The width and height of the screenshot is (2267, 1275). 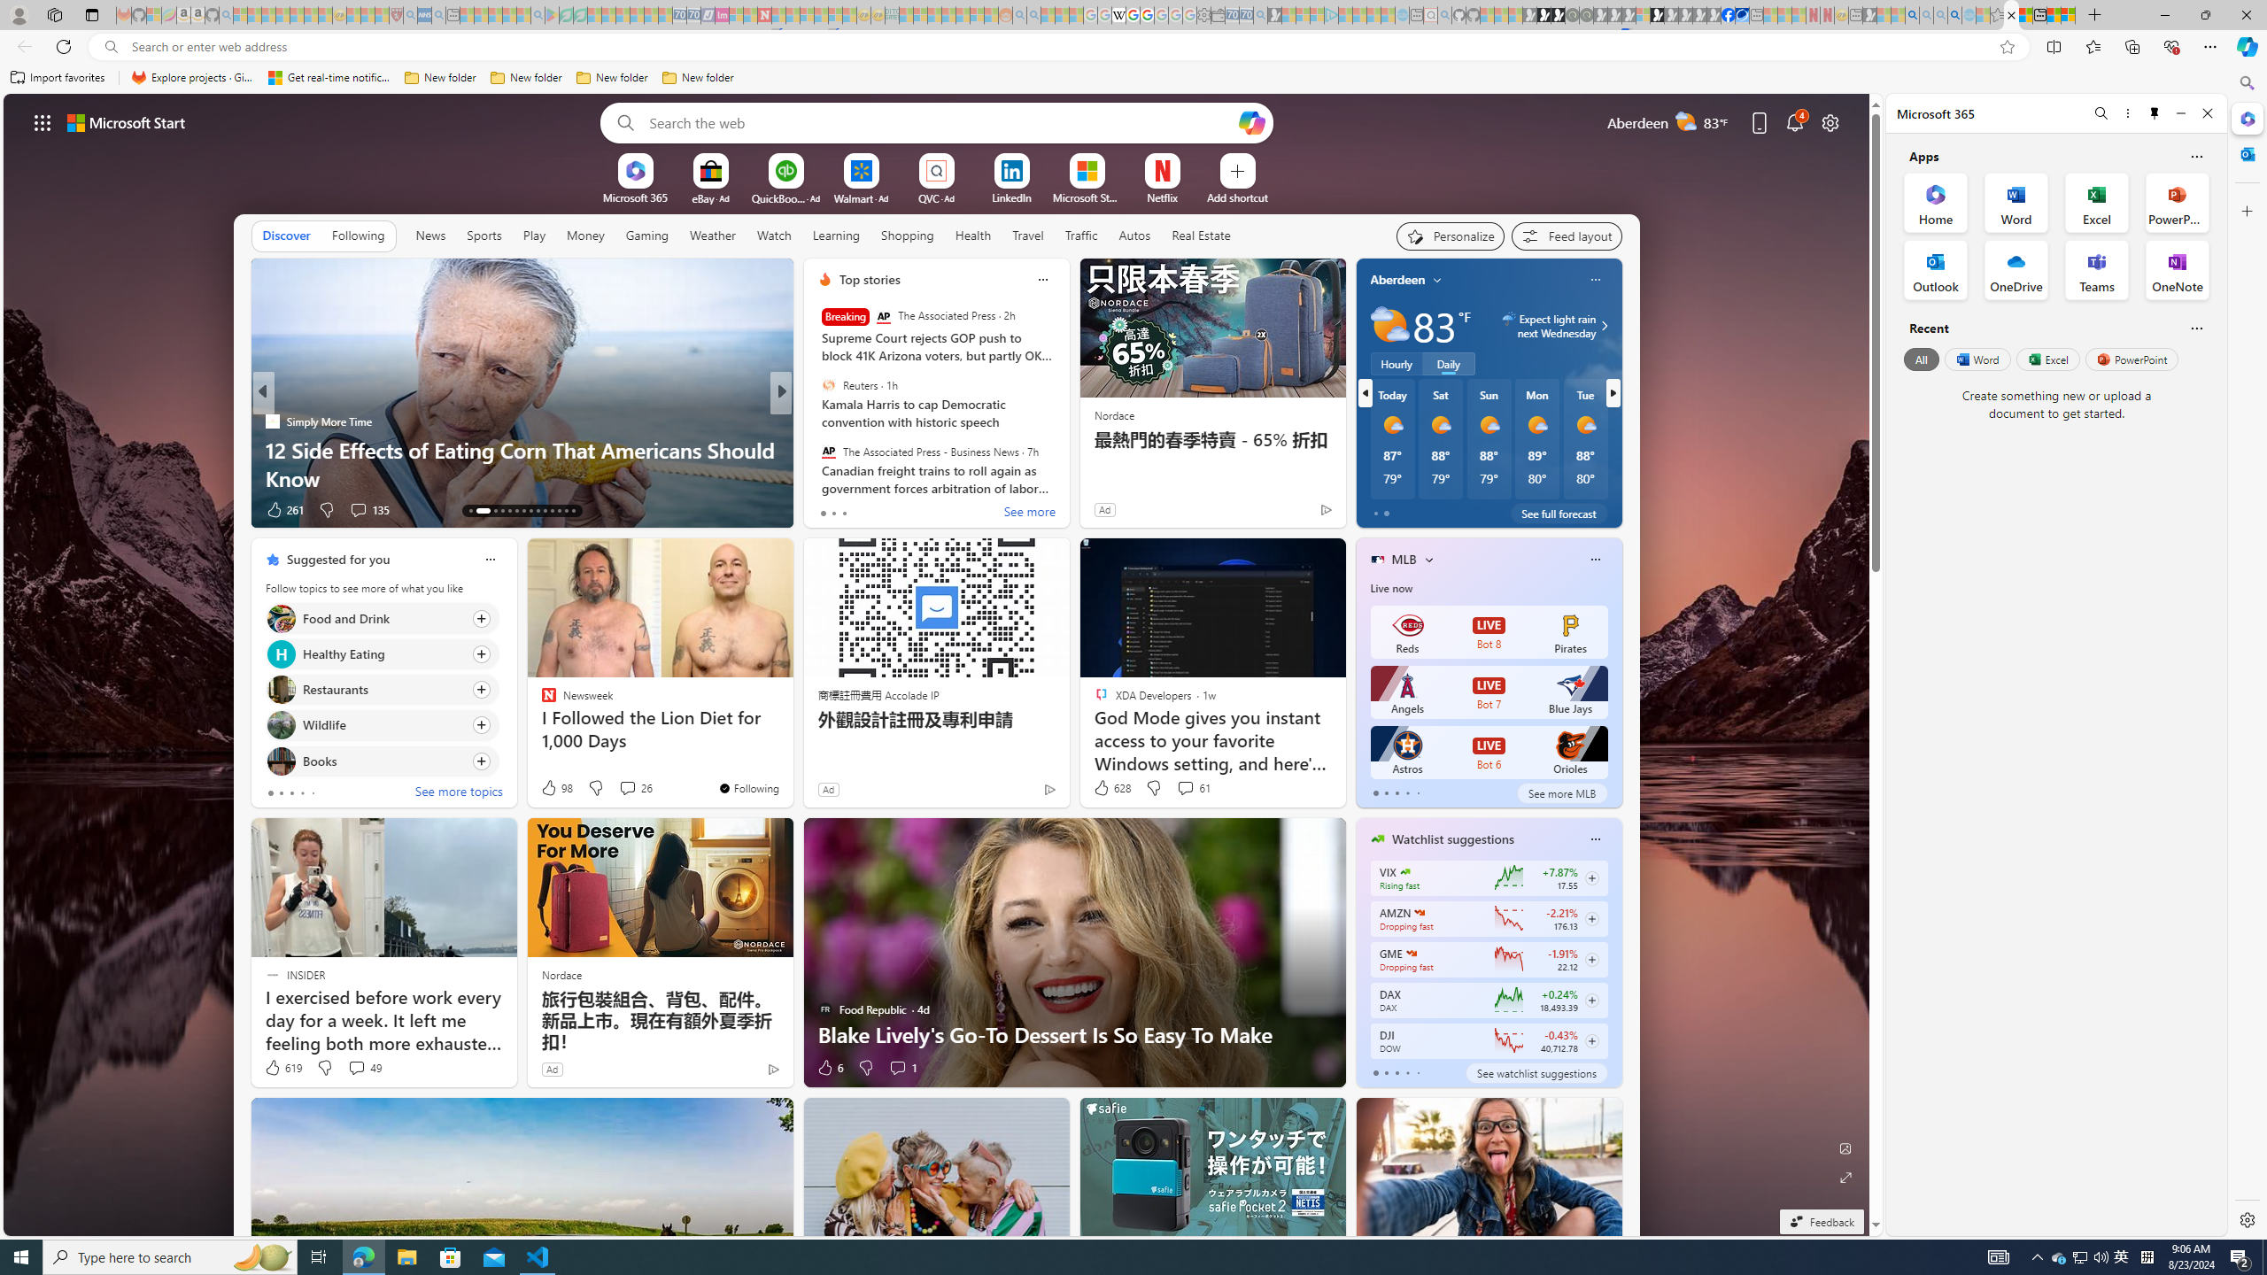 I want to click on google - Search - Sleeping, so click(x=538, y=15).